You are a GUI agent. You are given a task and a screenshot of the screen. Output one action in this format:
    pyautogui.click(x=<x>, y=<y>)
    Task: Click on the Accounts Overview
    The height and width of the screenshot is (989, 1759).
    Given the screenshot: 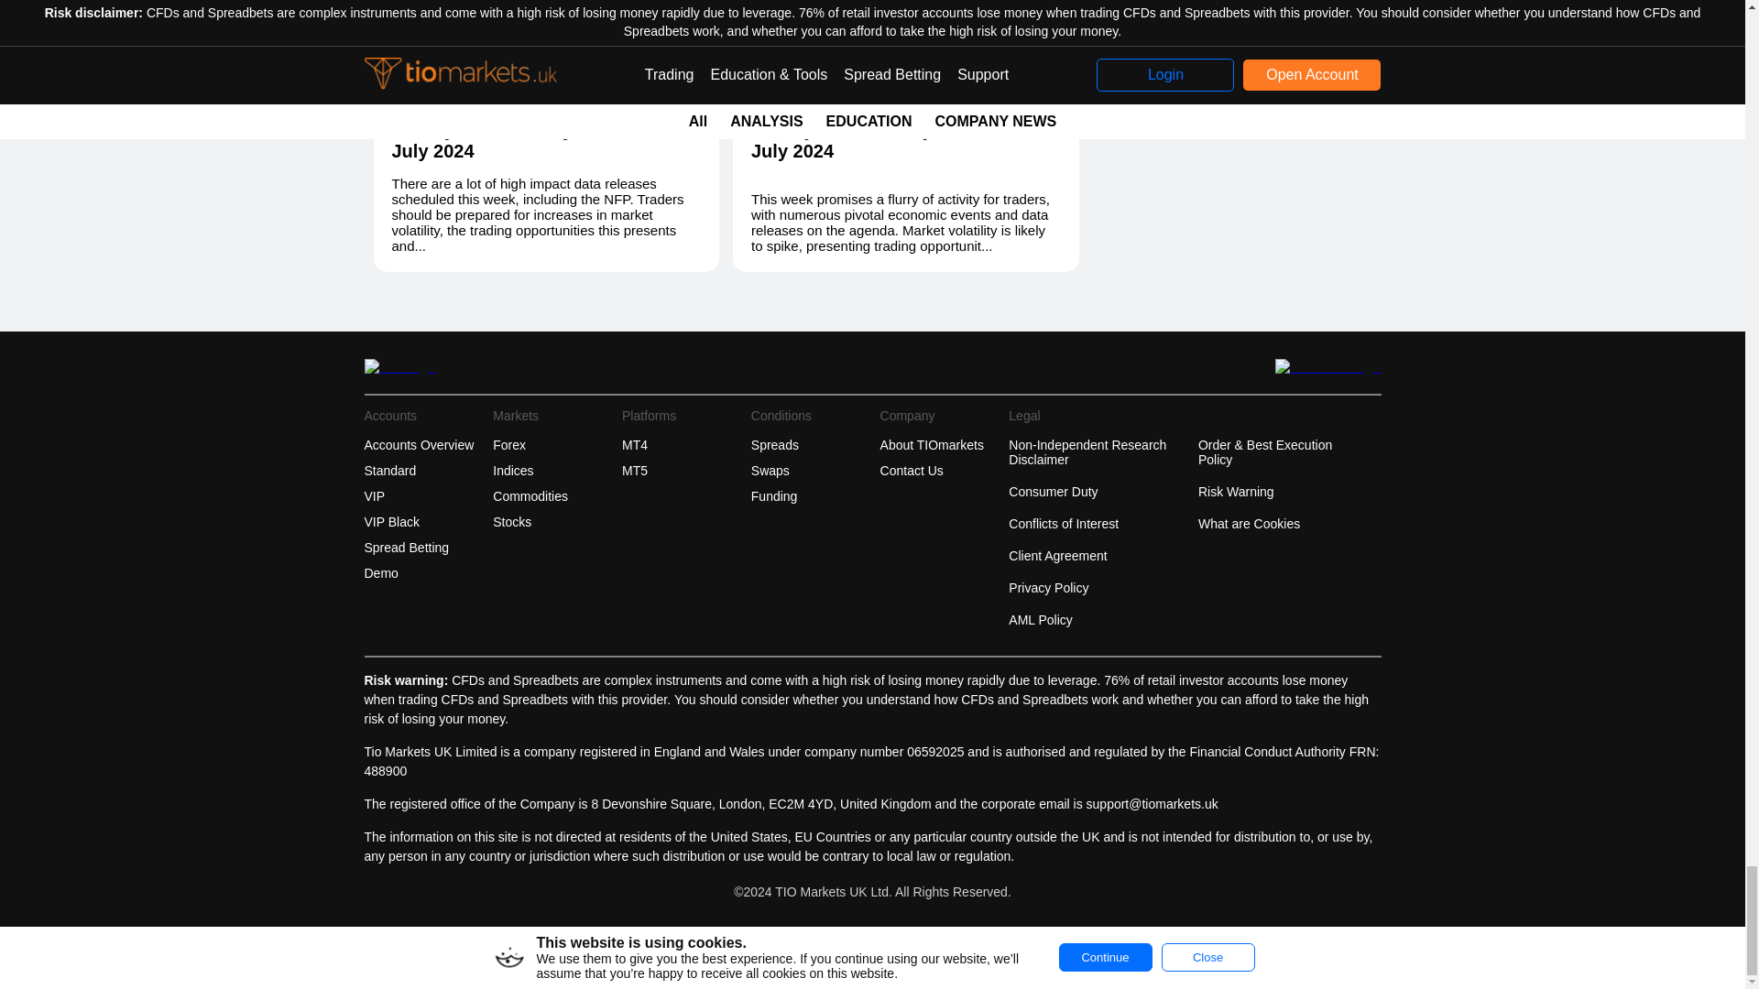 What is the action you would take?
    pyautogui.click(x=426, y=445)
    